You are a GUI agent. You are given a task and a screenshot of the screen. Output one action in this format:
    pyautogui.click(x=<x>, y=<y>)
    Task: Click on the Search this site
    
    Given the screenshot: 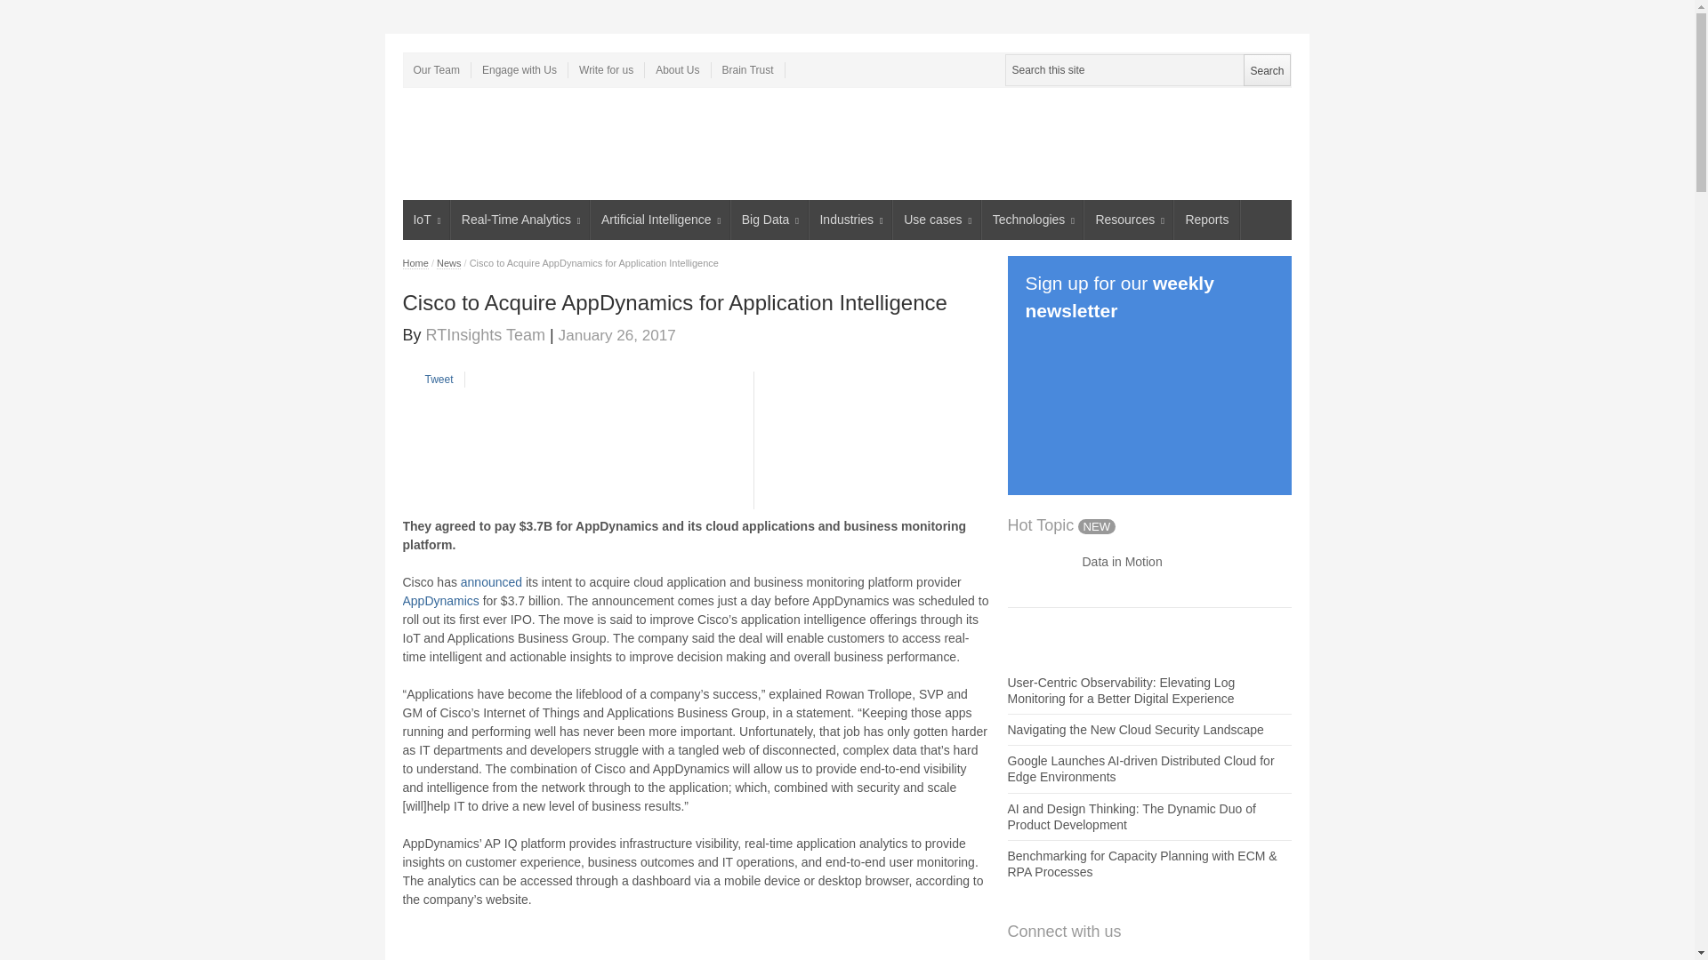 What is the action you would take?
    pyautogui.click(x=1148, y=69)
    